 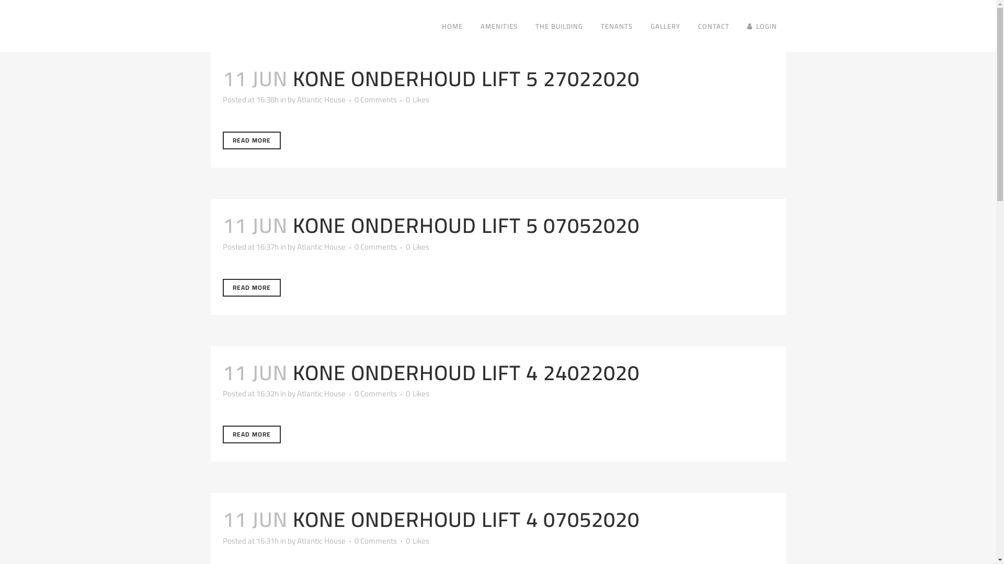 What do you see at coordinates (252, 140) in the screenshot?
I see `READ MORE` at bounding box center [252, 140].